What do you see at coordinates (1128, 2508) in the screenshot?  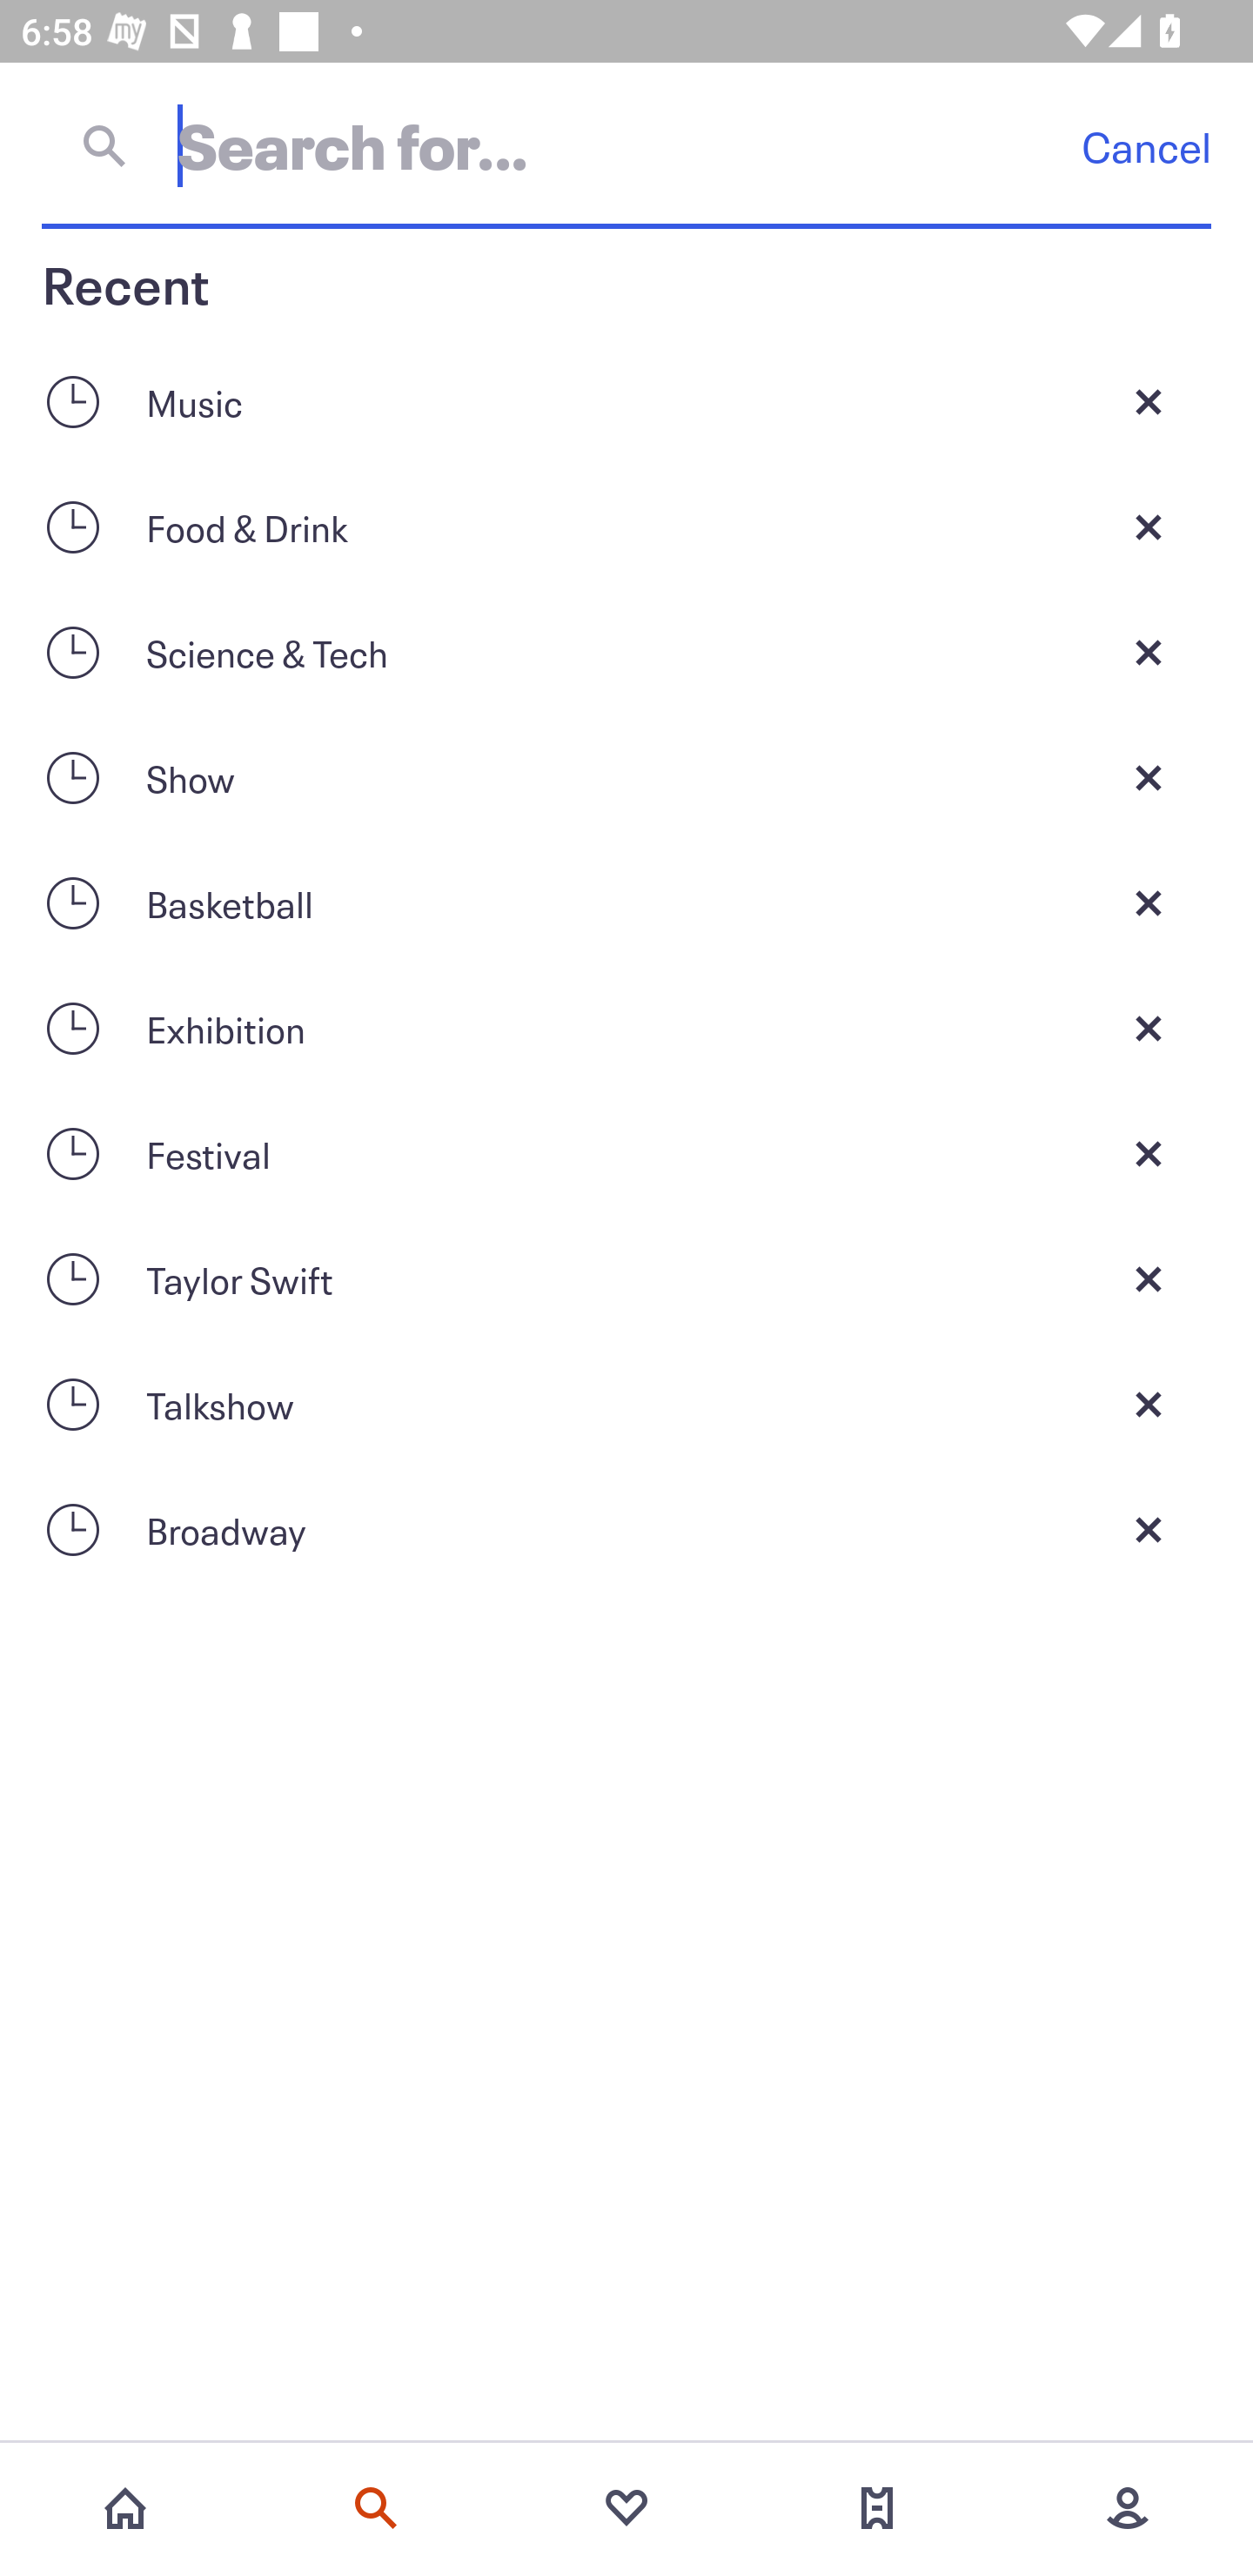 I see `More` at bounding box center [1128, 2508].